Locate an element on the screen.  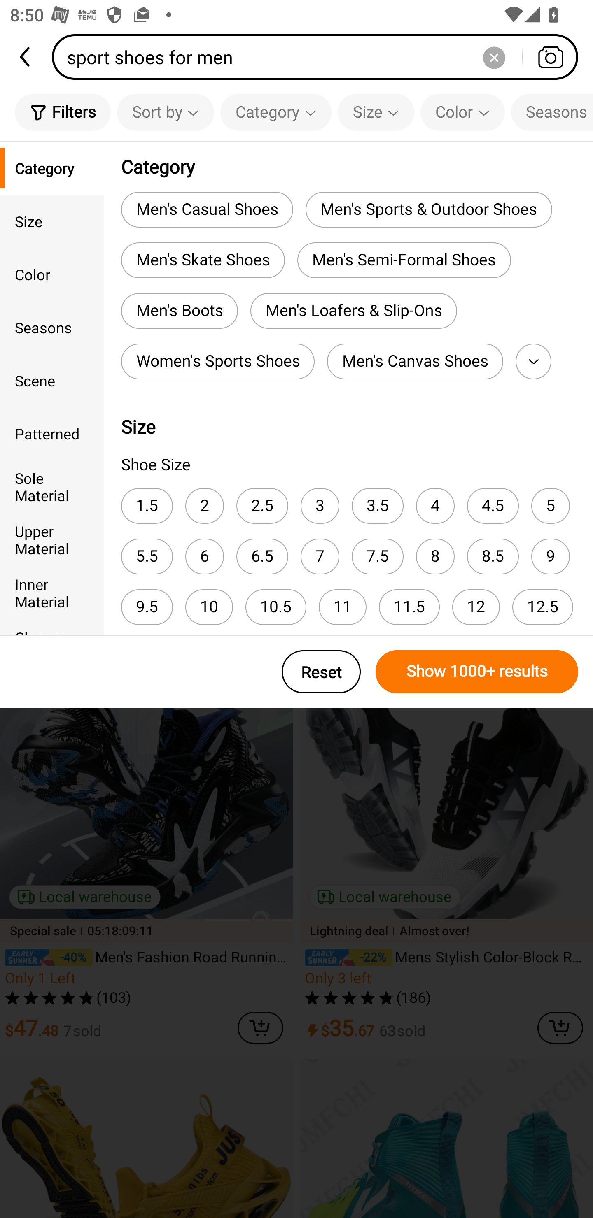
9 is located at coordinates (550, 556).